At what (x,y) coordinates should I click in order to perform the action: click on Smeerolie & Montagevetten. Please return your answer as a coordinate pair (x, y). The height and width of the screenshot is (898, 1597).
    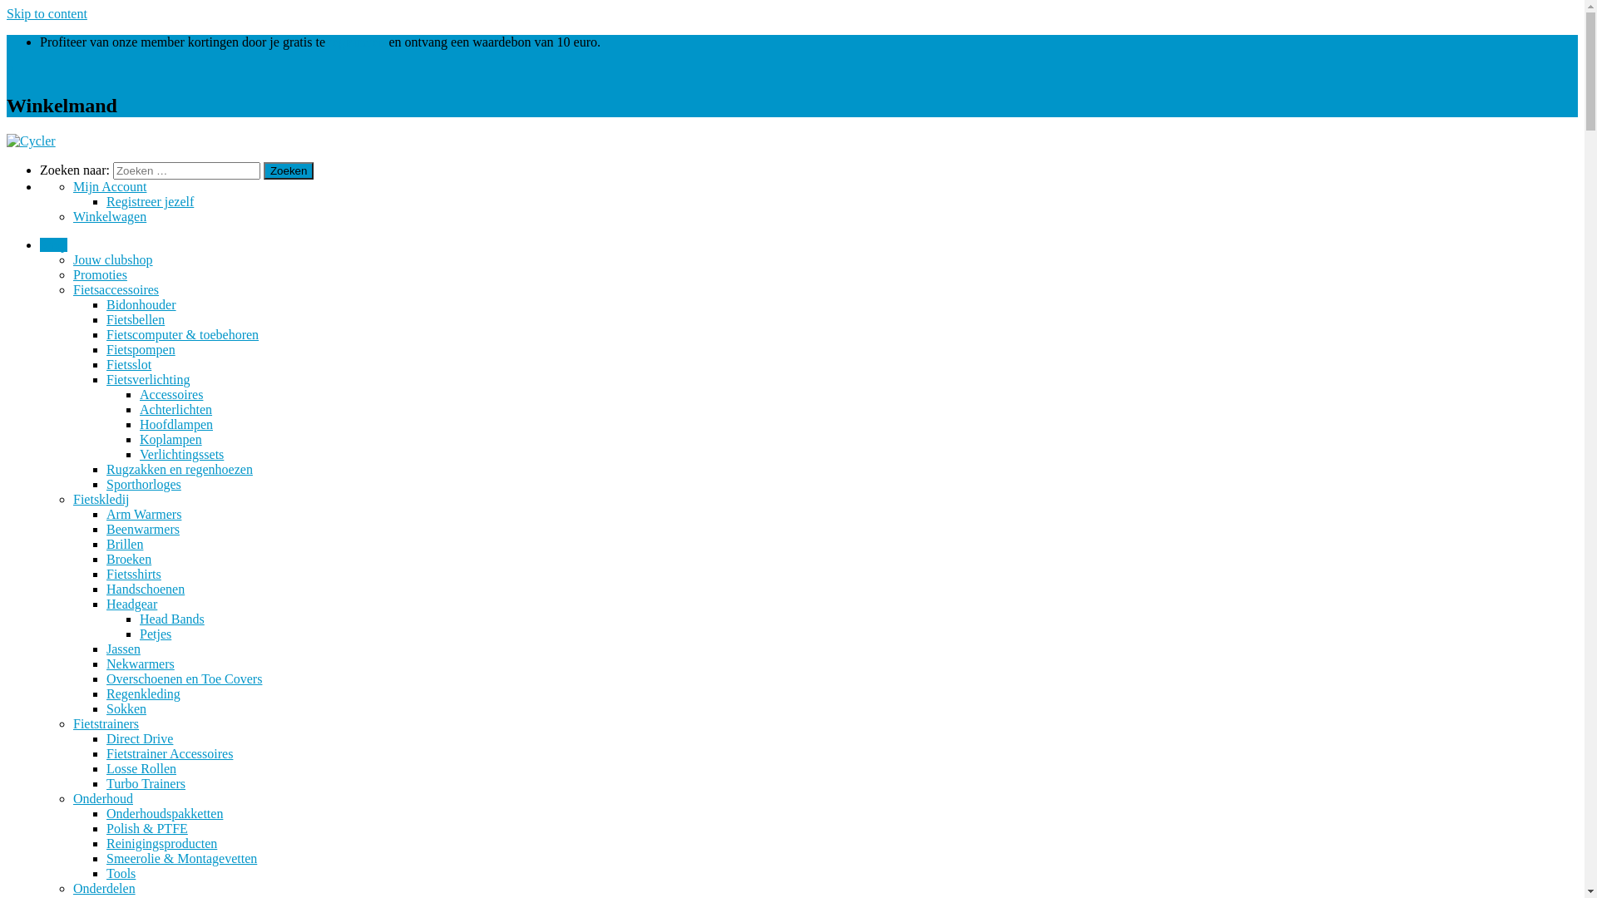
    Looking at the image, I should click on (181, 858).